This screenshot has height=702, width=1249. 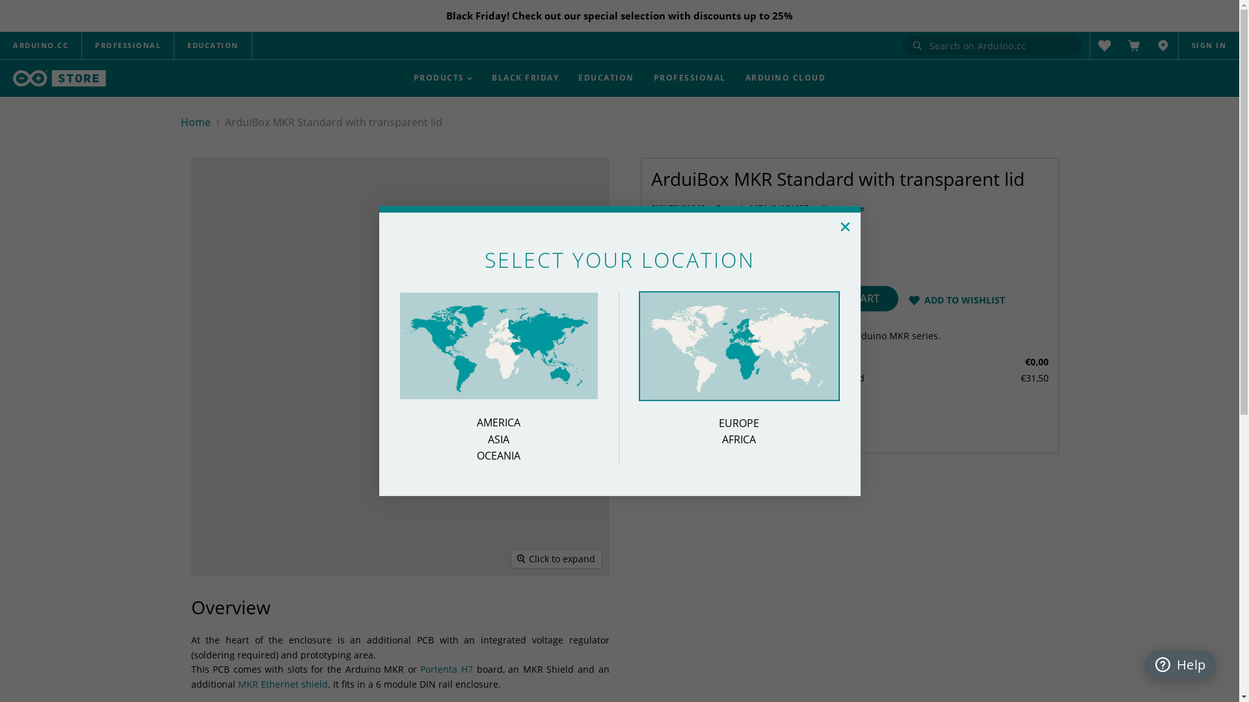 I want to click on Click to expand, so click(x=557, y=559).